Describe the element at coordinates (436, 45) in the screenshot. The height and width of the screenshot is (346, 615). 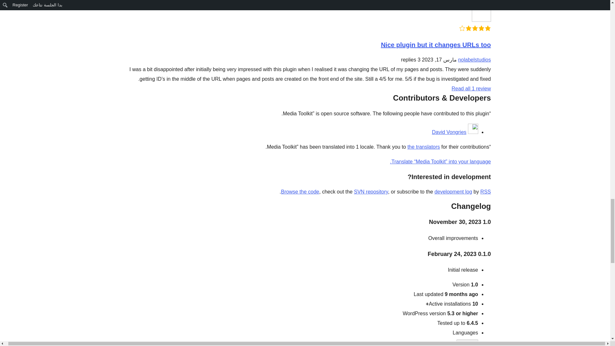
I see `Nice plugin but it changes URLs too` at that location.